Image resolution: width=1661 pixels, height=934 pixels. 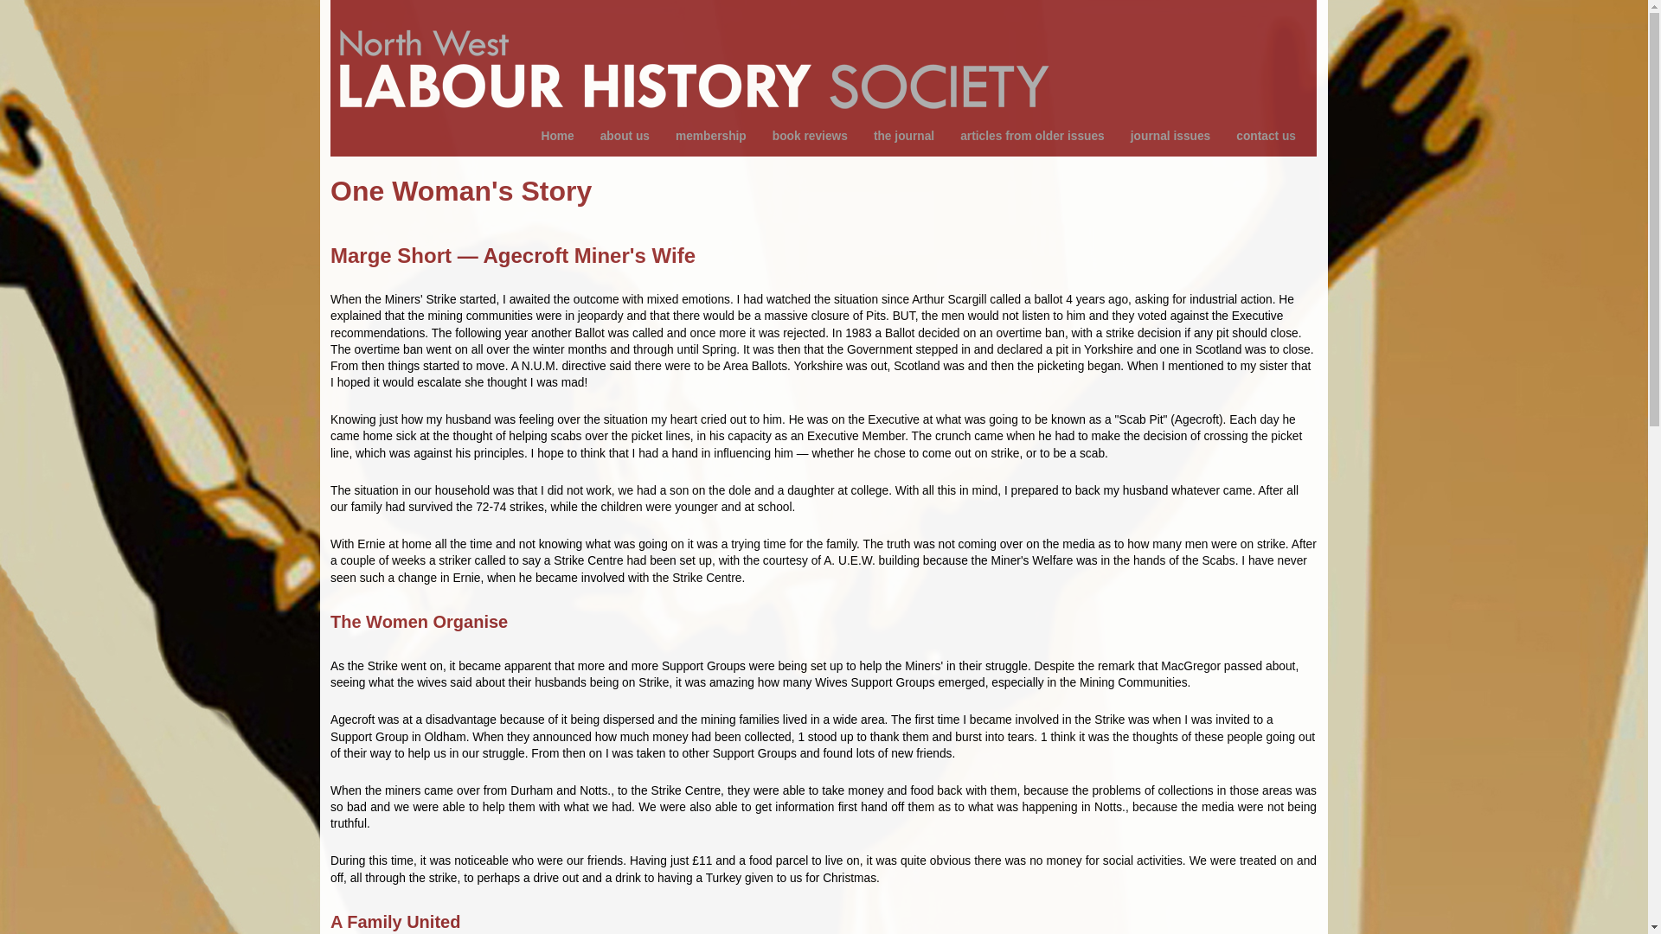 What do you see at coordinates (801, 137) in the screenshot?
I see `book reviews` at bounding box center [801, 137].